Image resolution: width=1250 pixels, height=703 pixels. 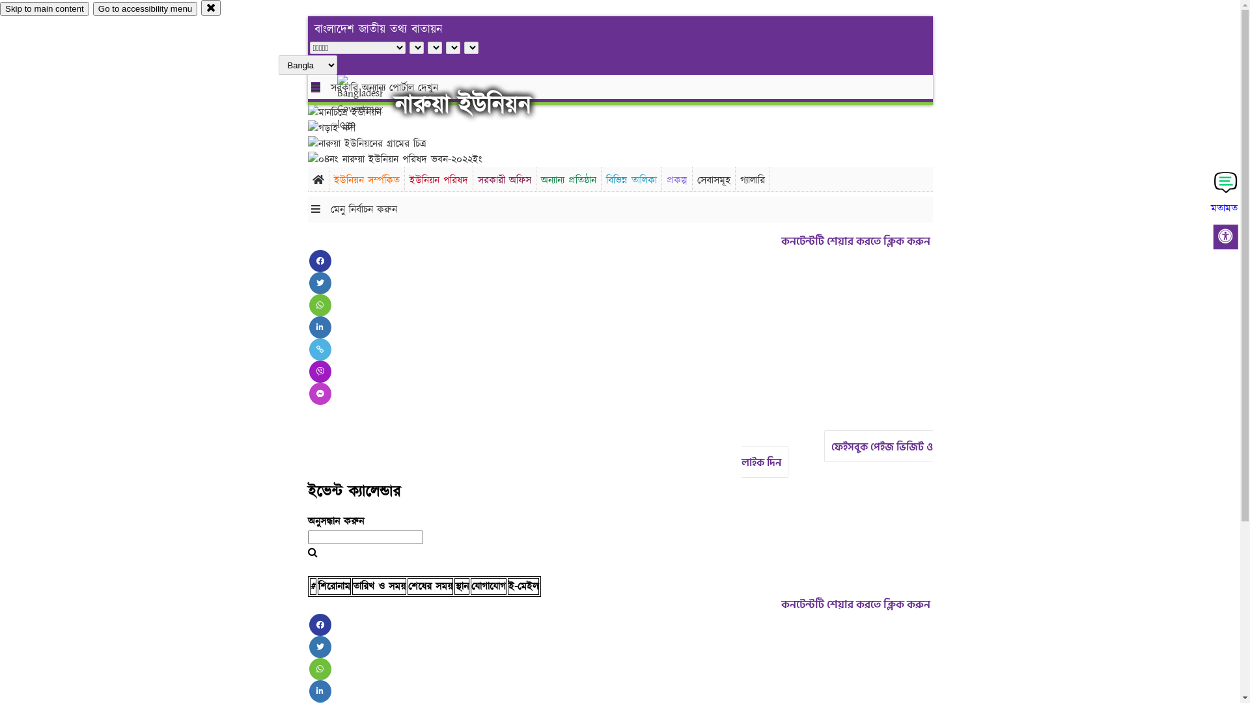 What do you see at coordinates (211, 8) in the screenshot?
I see `close` at bounding box center [211, 8].